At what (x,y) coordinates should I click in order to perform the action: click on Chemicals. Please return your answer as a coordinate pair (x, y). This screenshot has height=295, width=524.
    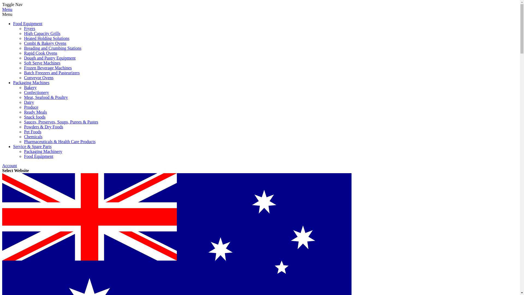
    Looking at the image, I should click on (33, 137).